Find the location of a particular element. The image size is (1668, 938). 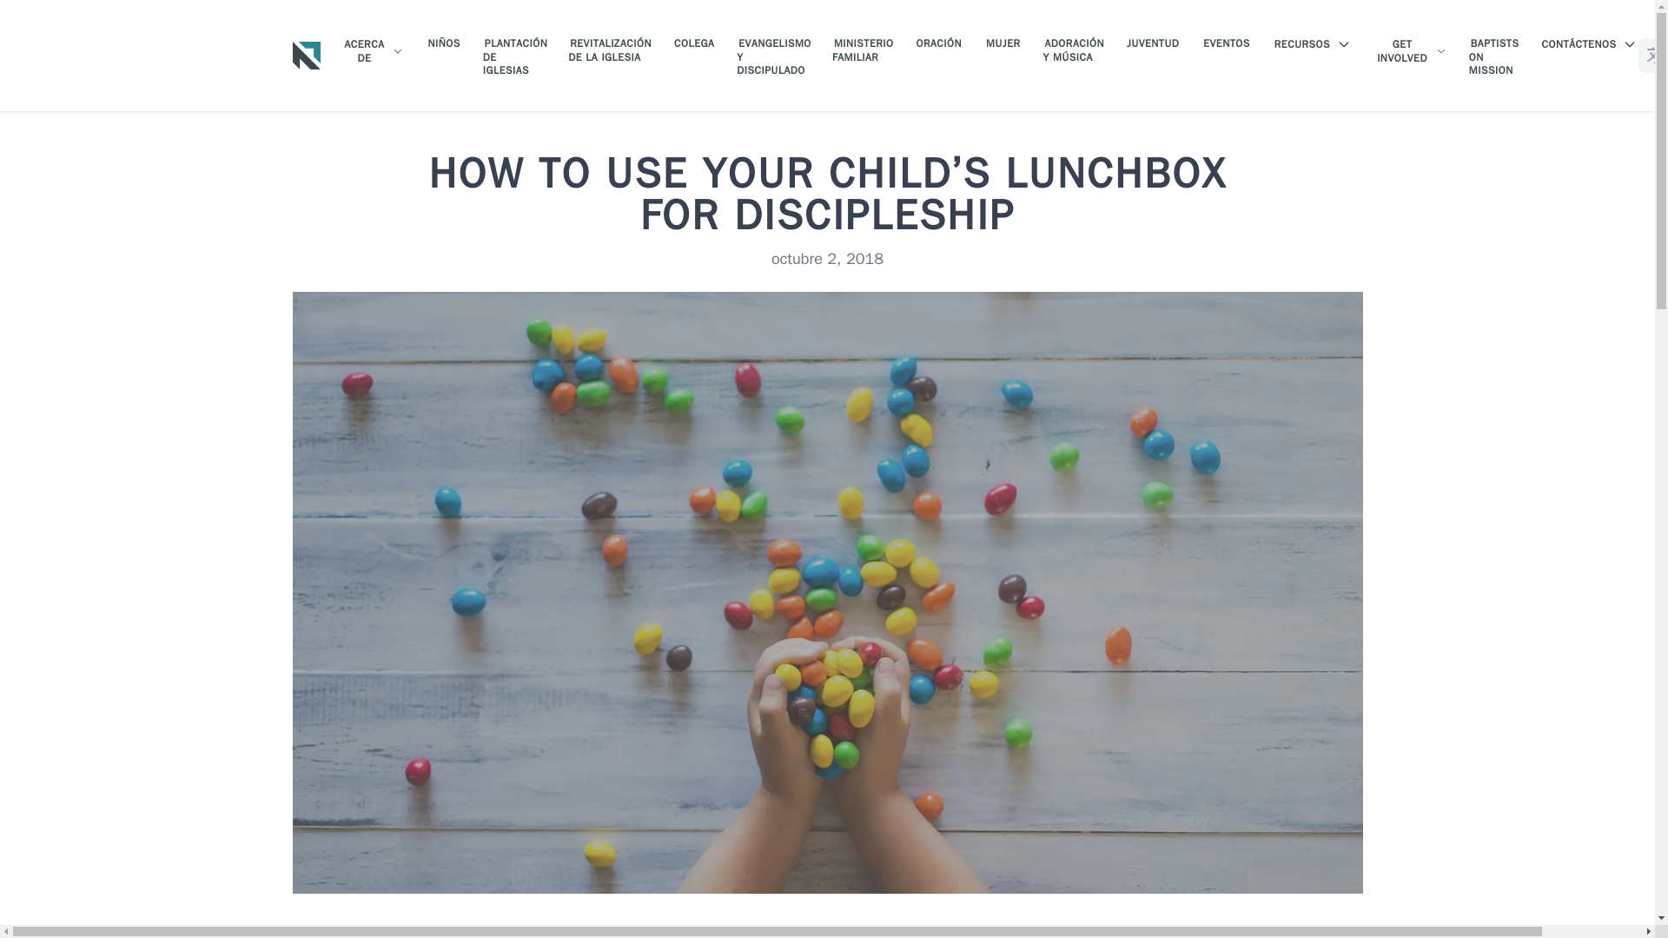

COLEGA is located at coordinates (693, 43).